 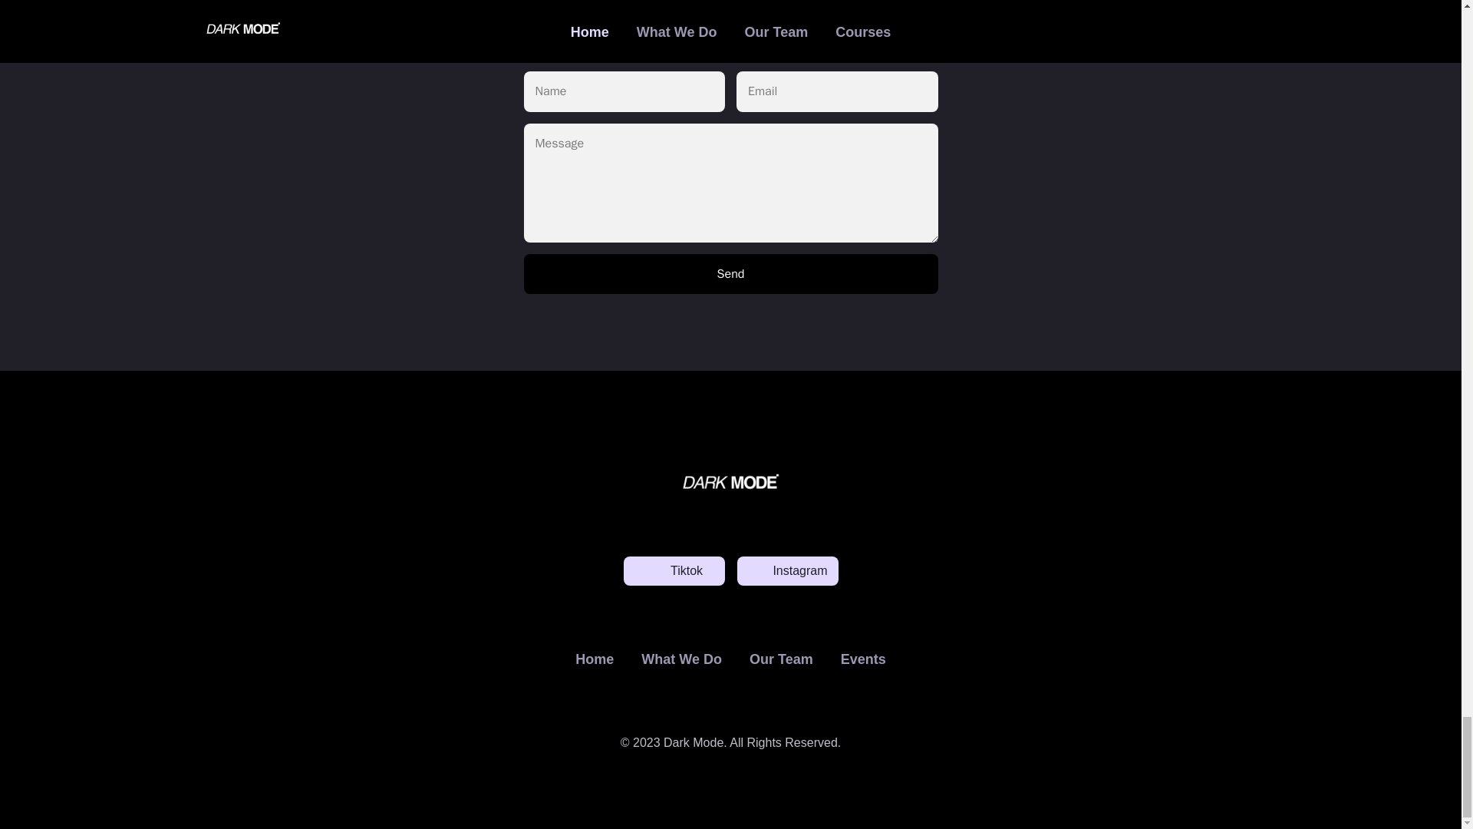 I want to click on Our Team, so click(x=781, y=659).